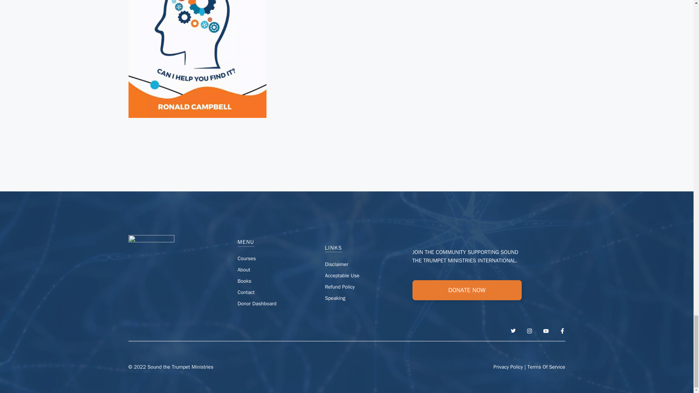 This screenshot has width=699, height=393. What do you see at coordinates (546, 367) in the screenshot?
I see `Terms Of Service` at bounding box center [546, 367].